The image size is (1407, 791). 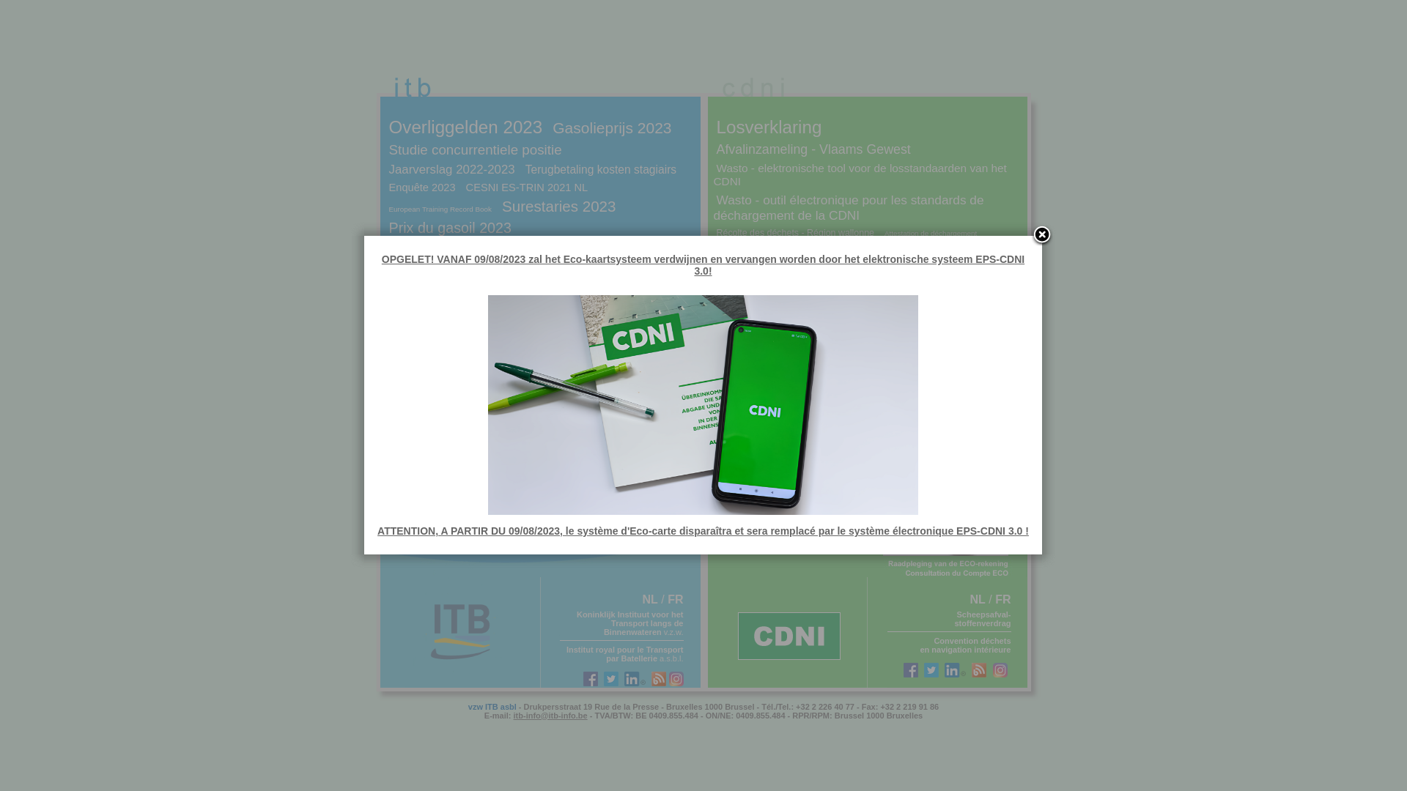 I want to click on Scheepsafval-
stoffenverdrag, so click(x=982, y=618).